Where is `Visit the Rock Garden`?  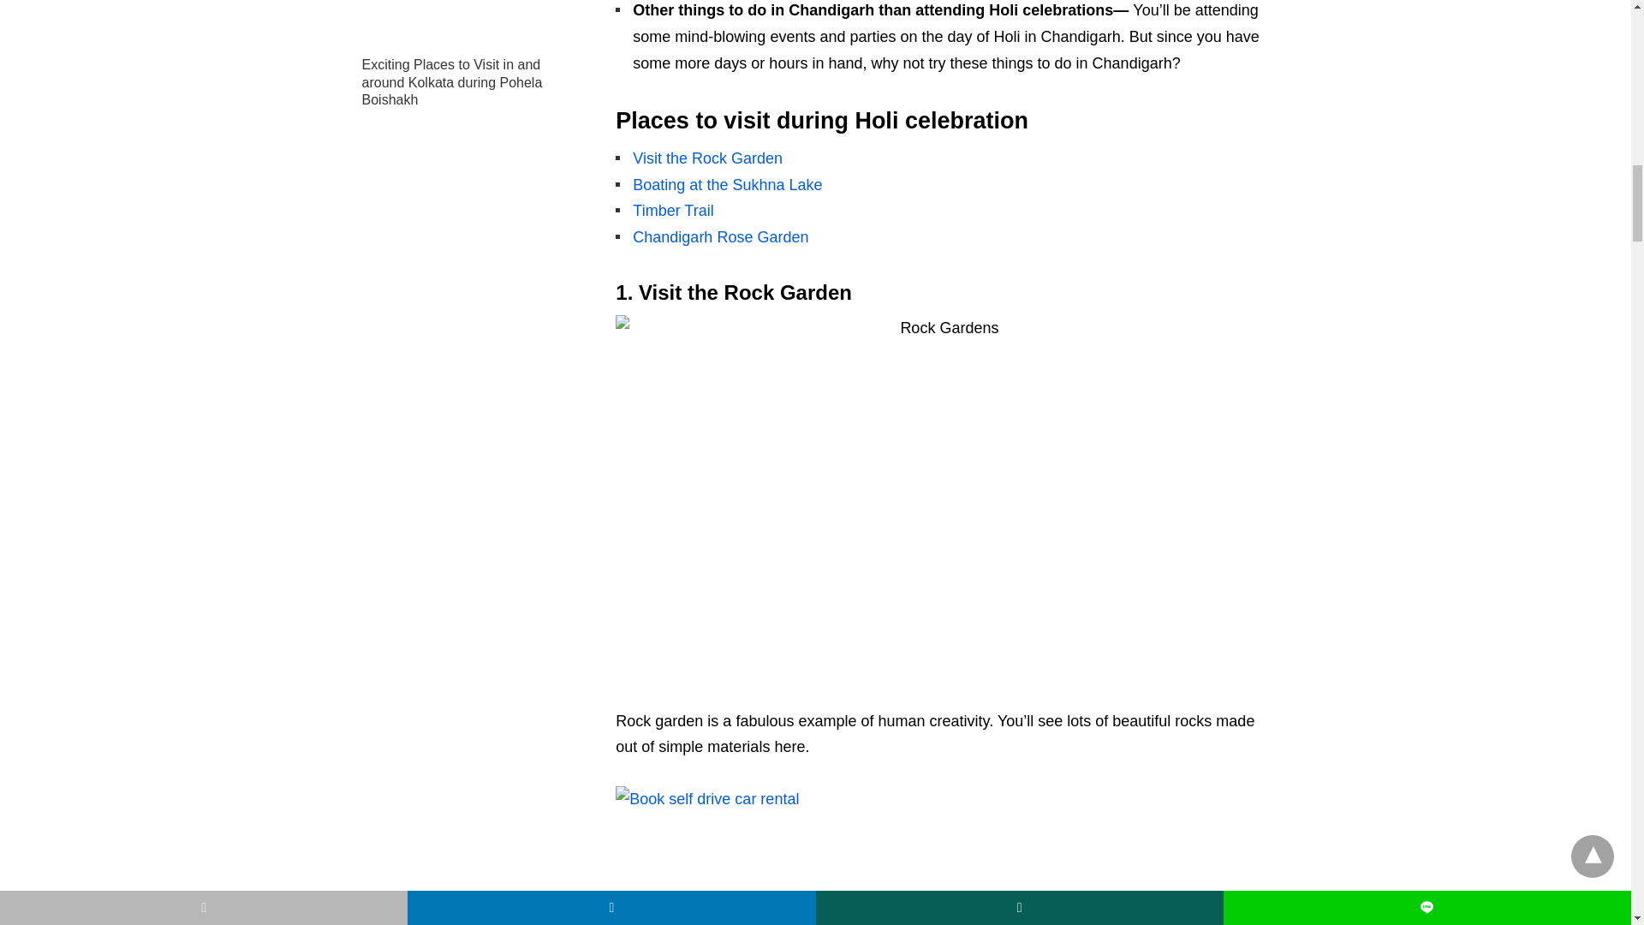 Visit the Rock Garden is located at coordinates (707, 158).